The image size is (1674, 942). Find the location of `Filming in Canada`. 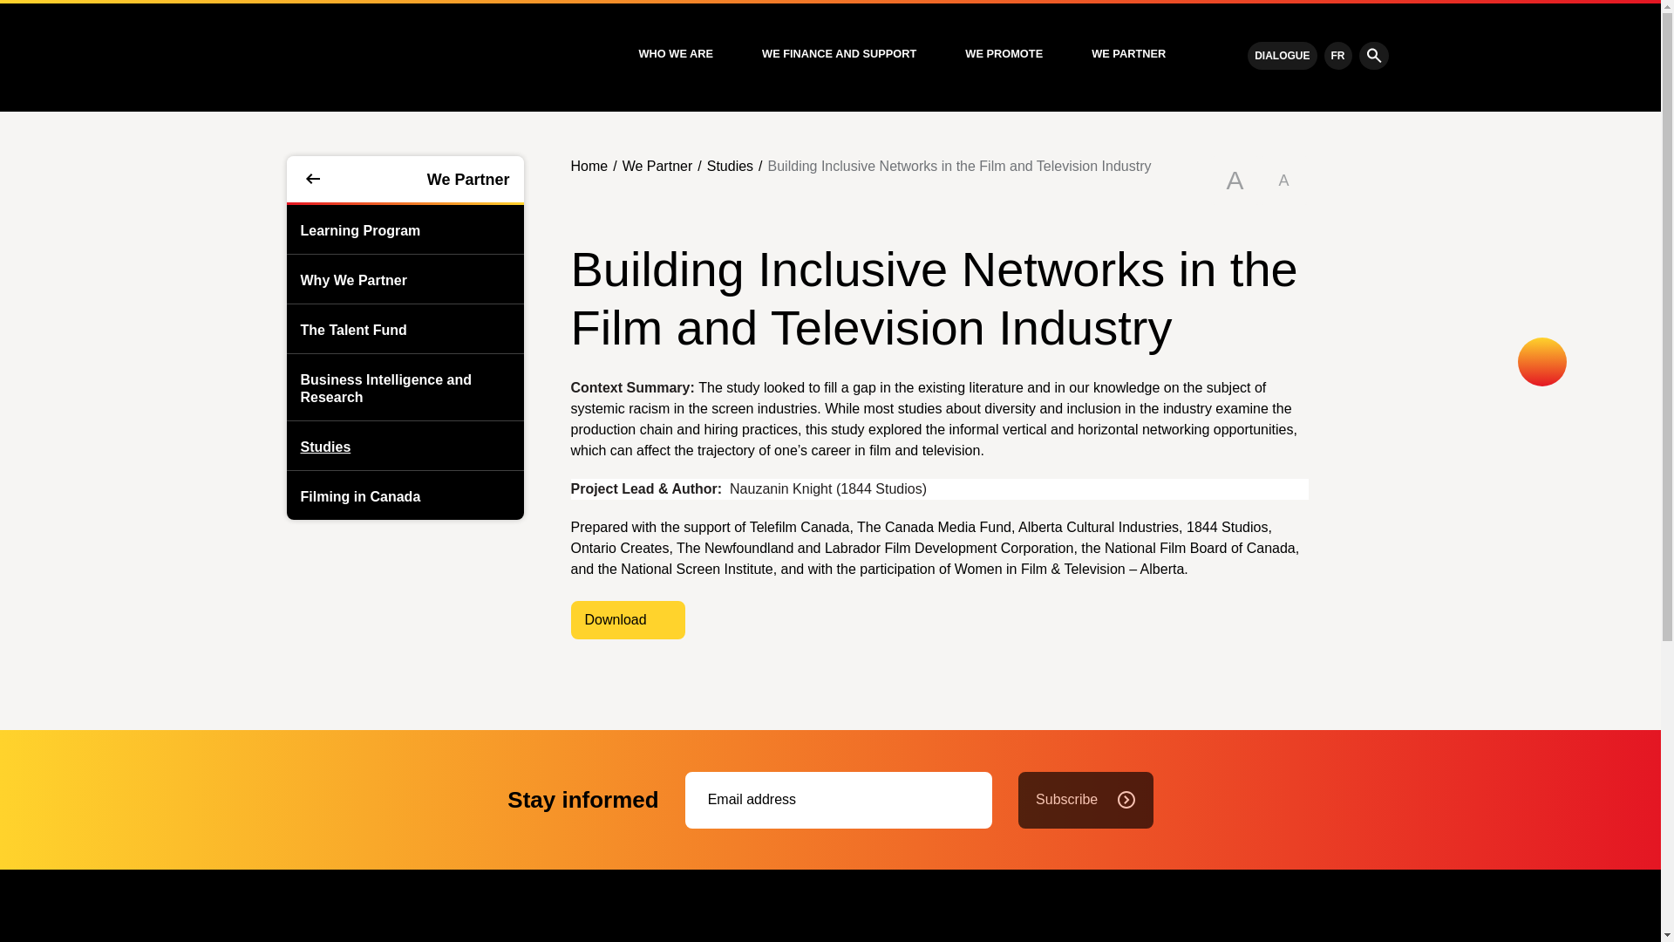

Filming in Canada is located at coordinates (352, 495).